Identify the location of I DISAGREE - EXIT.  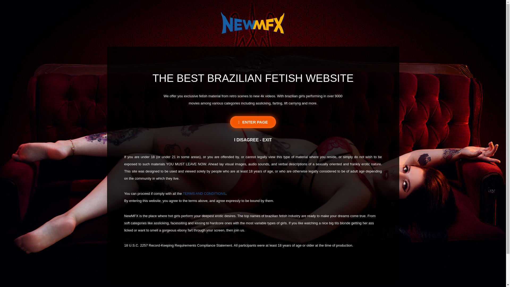
(253, 140).